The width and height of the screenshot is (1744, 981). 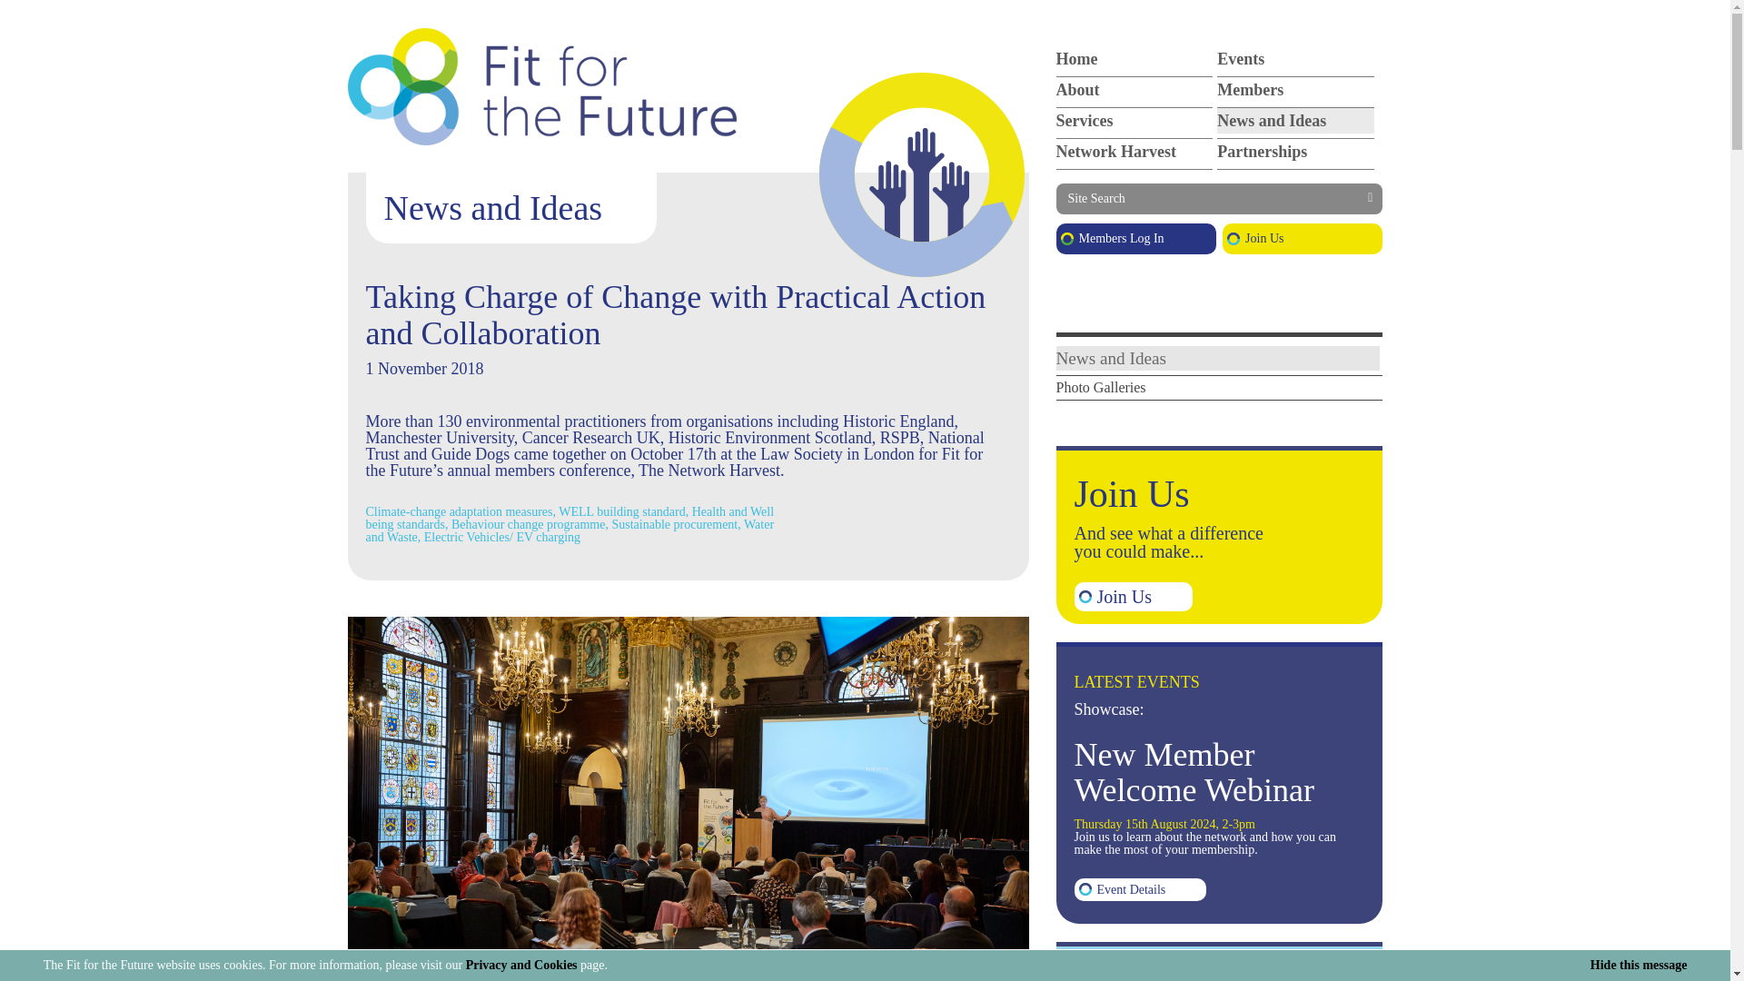 What do you see at coordinates (1134, 596) in the screenshot?
I see `Join Us` at bounding box center [1134, 596].